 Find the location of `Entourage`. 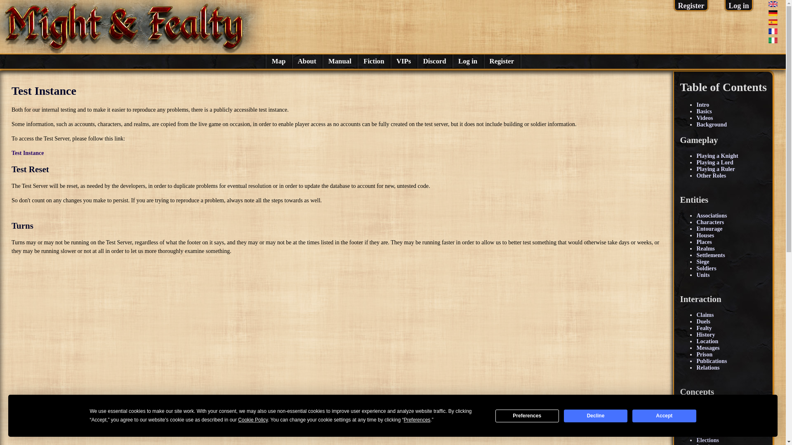

Entourage is located at coordinates (709, 228).